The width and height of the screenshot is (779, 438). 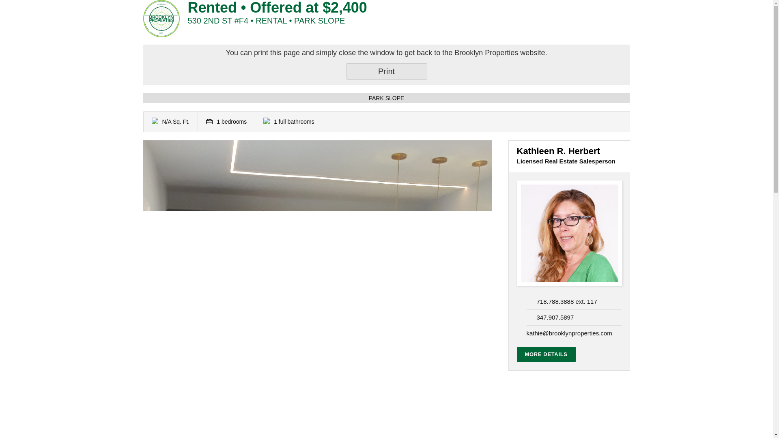 What do you see at coordinates (546, 354) in the screenshot?
I see `More Details` at bounding box center [546, 354].